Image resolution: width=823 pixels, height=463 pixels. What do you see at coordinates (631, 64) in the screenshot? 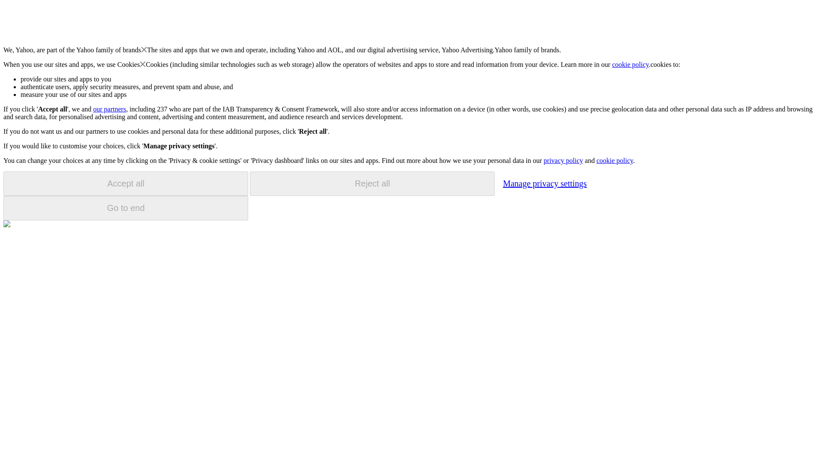
I see `cookie policy` at bounding box center [631, 64].